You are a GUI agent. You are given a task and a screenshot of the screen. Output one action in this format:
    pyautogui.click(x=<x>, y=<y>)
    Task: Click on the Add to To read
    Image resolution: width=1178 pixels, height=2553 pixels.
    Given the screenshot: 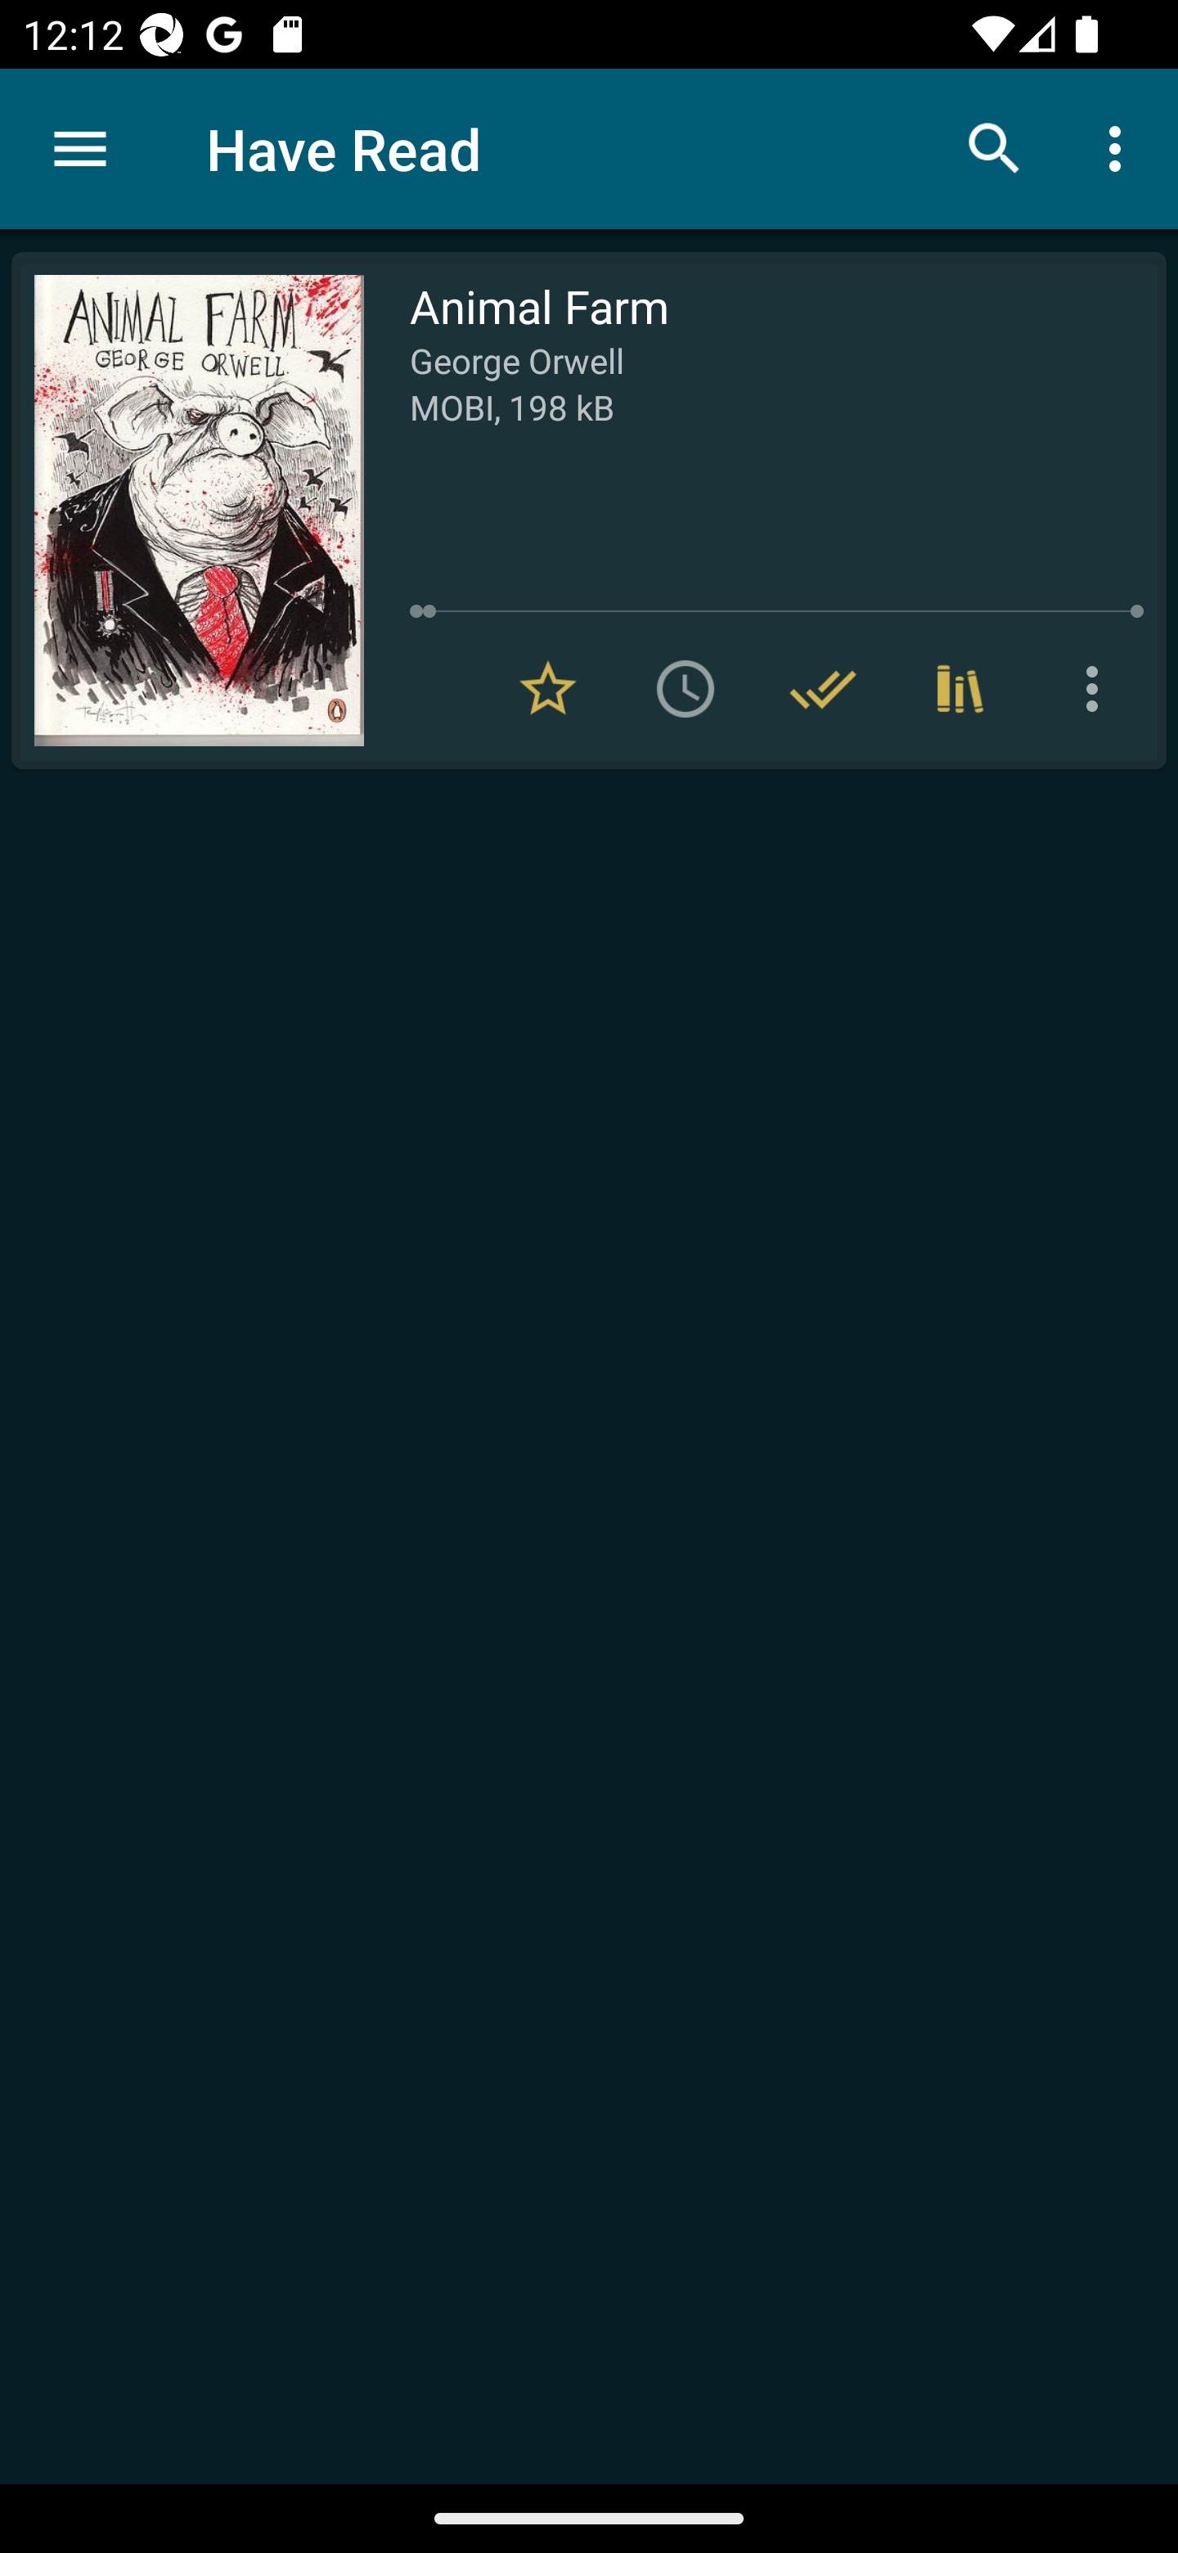 What is the action you would take?
    pyautogui.click(x=686, y=689)
    